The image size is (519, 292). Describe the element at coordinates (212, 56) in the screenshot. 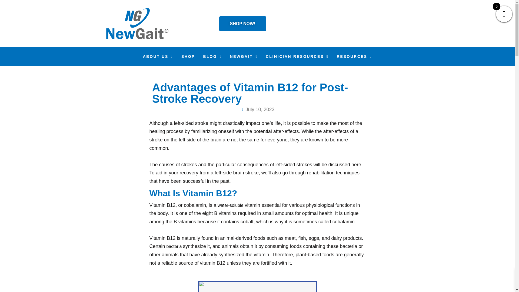

I see `BLOG` at that location.